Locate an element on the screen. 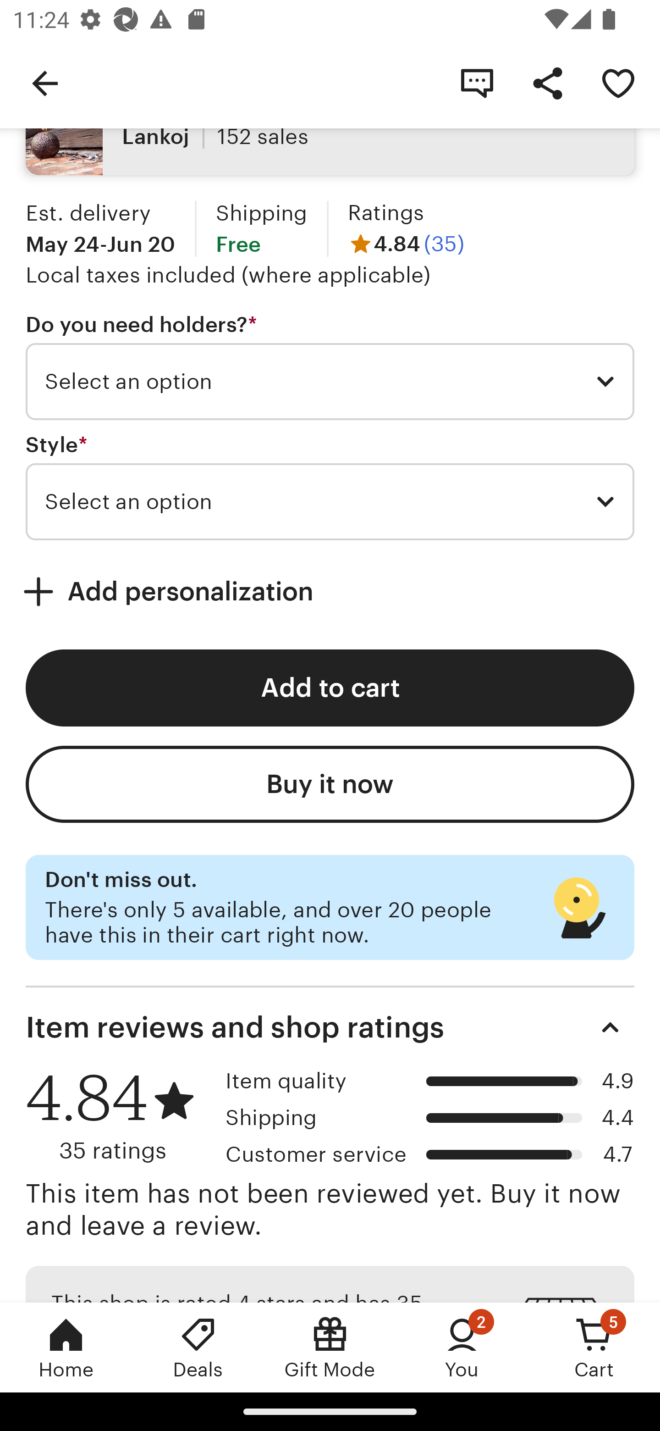 The width and height of the screenshot is (660, 1431). Select an option is located at coordinates (330, 502).